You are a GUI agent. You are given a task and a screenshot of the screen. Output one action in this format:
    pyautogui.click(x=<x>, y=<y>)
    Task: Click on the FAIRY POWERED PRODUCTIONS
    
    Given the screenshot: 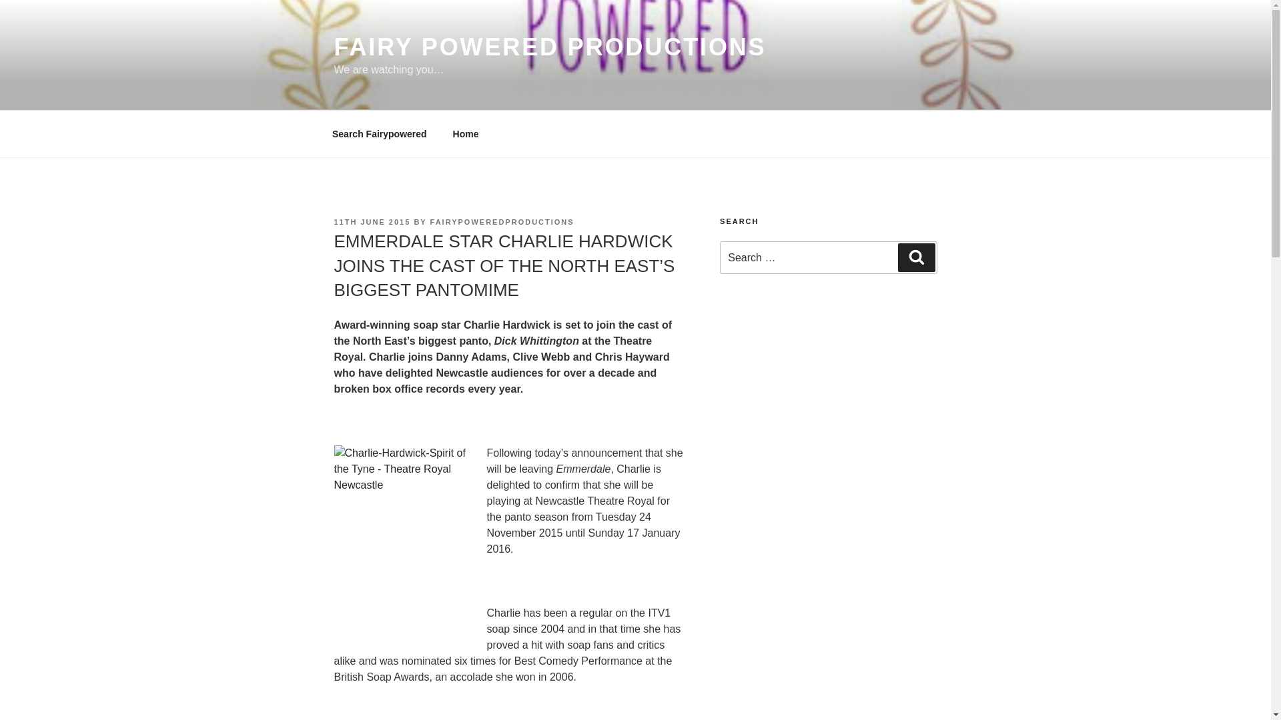 What is the action you would take?
    pyautogui.click(x=550, y=47)
    